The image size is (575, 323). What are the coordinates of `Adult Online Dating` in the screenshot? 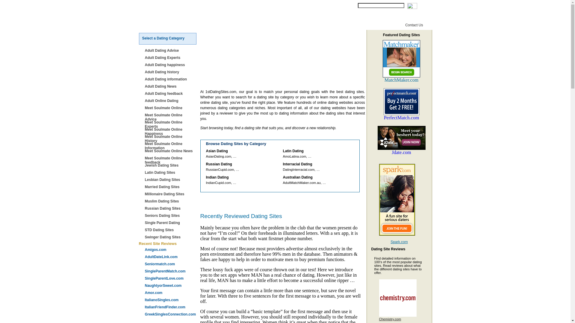 It's located at (170, 101).